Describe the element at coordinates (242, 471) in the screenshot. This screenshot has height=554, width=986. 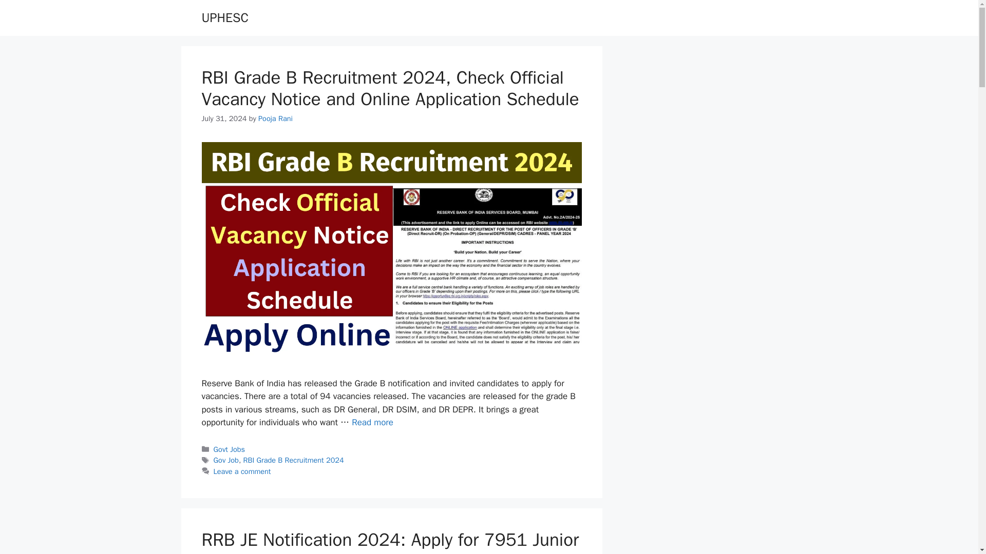
I see `Leave a comment` at that location.